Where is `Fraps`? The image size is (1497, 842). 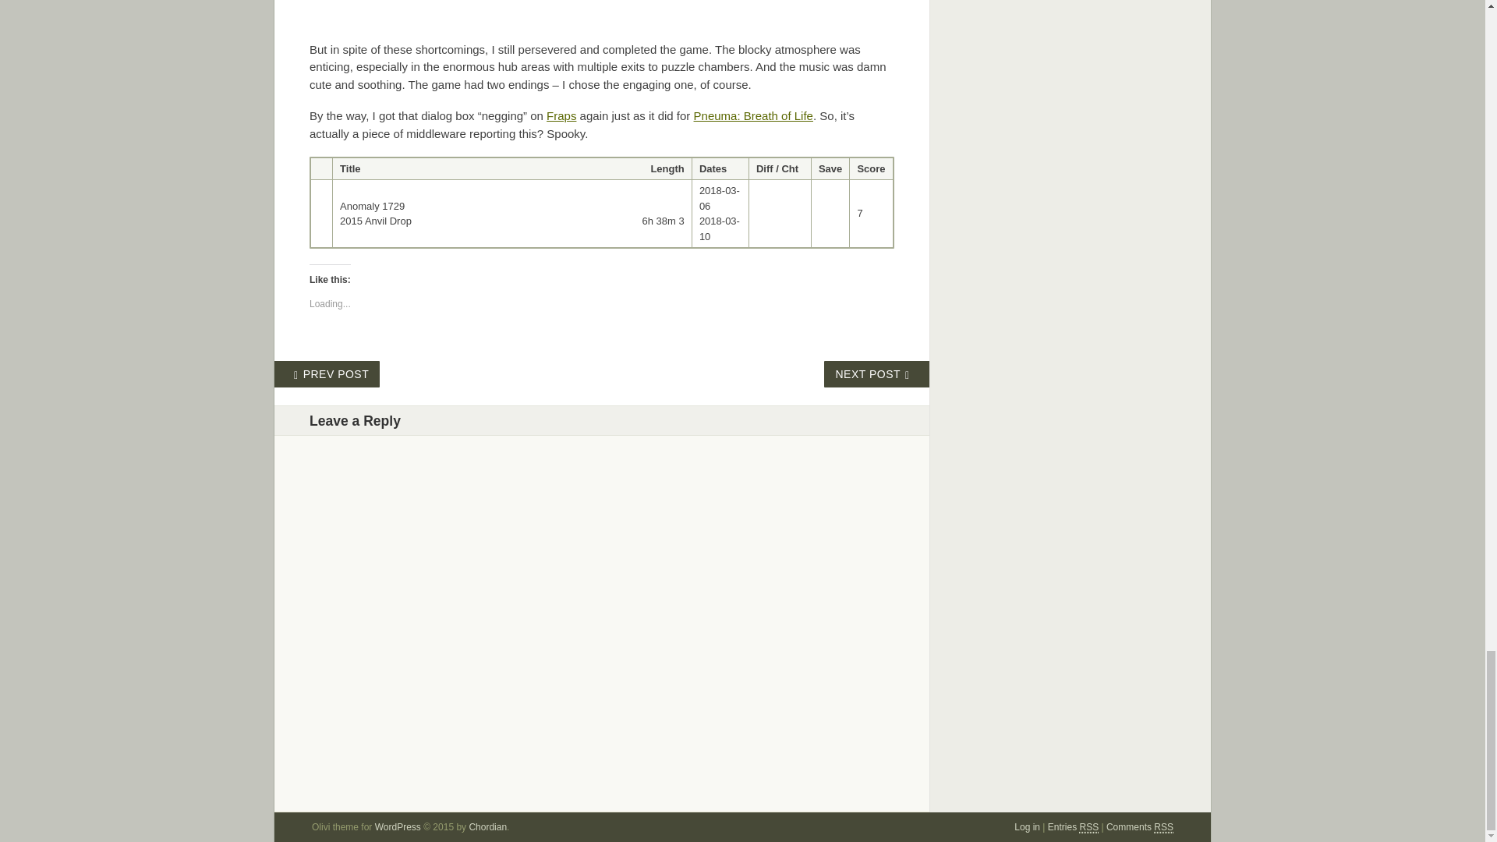
Fraps is located at coordinates (561, 115).